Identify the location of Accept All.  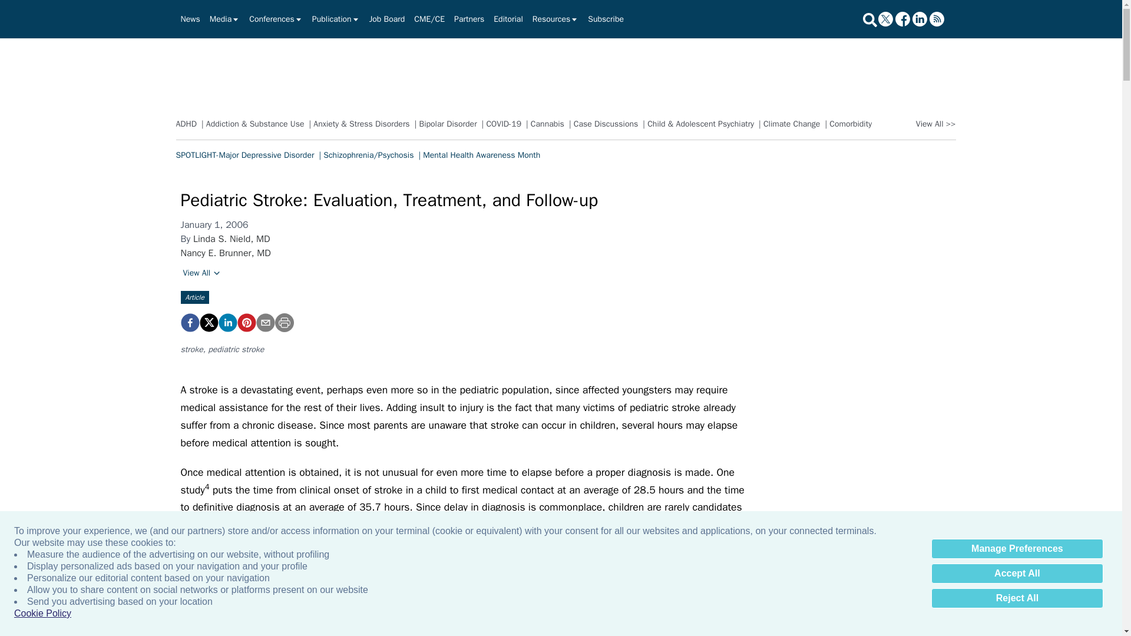
(1017, 574).